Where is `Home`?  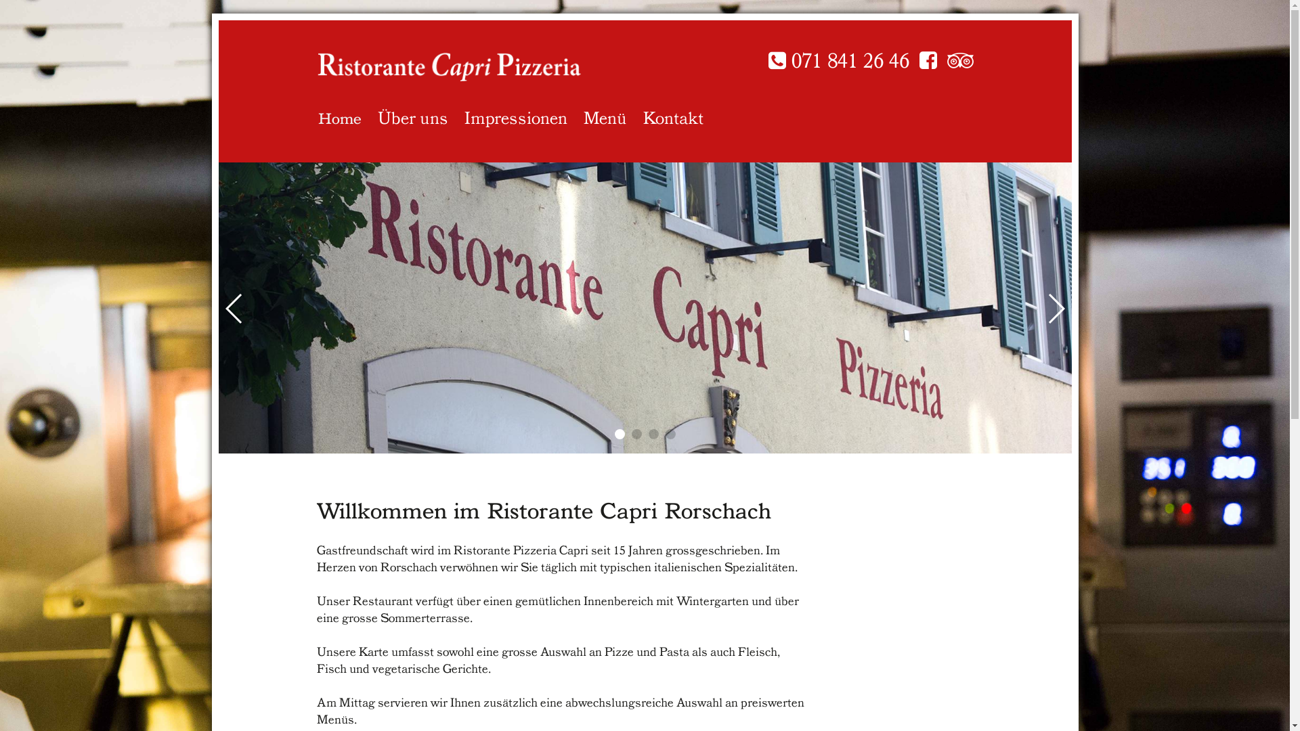
Home is located at coordinates (340, 115).